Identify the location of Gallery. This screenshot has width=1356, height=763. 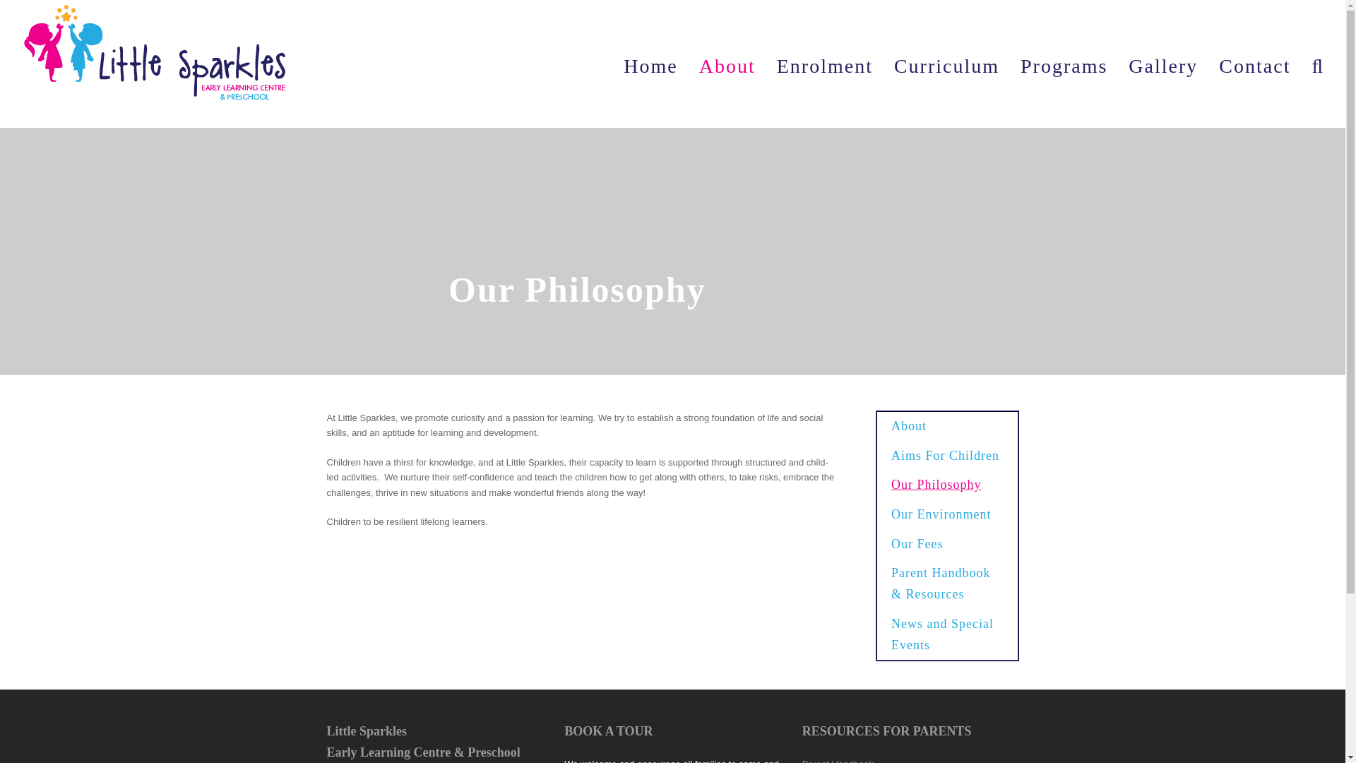
(1162, 64).